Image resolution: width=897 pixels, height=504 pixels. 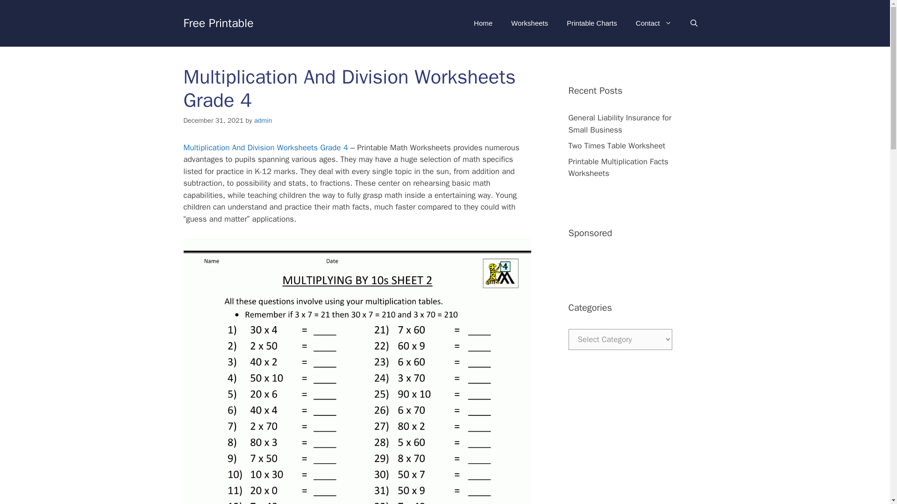 I want to click on Free Printable, so click(x=218, y=22).